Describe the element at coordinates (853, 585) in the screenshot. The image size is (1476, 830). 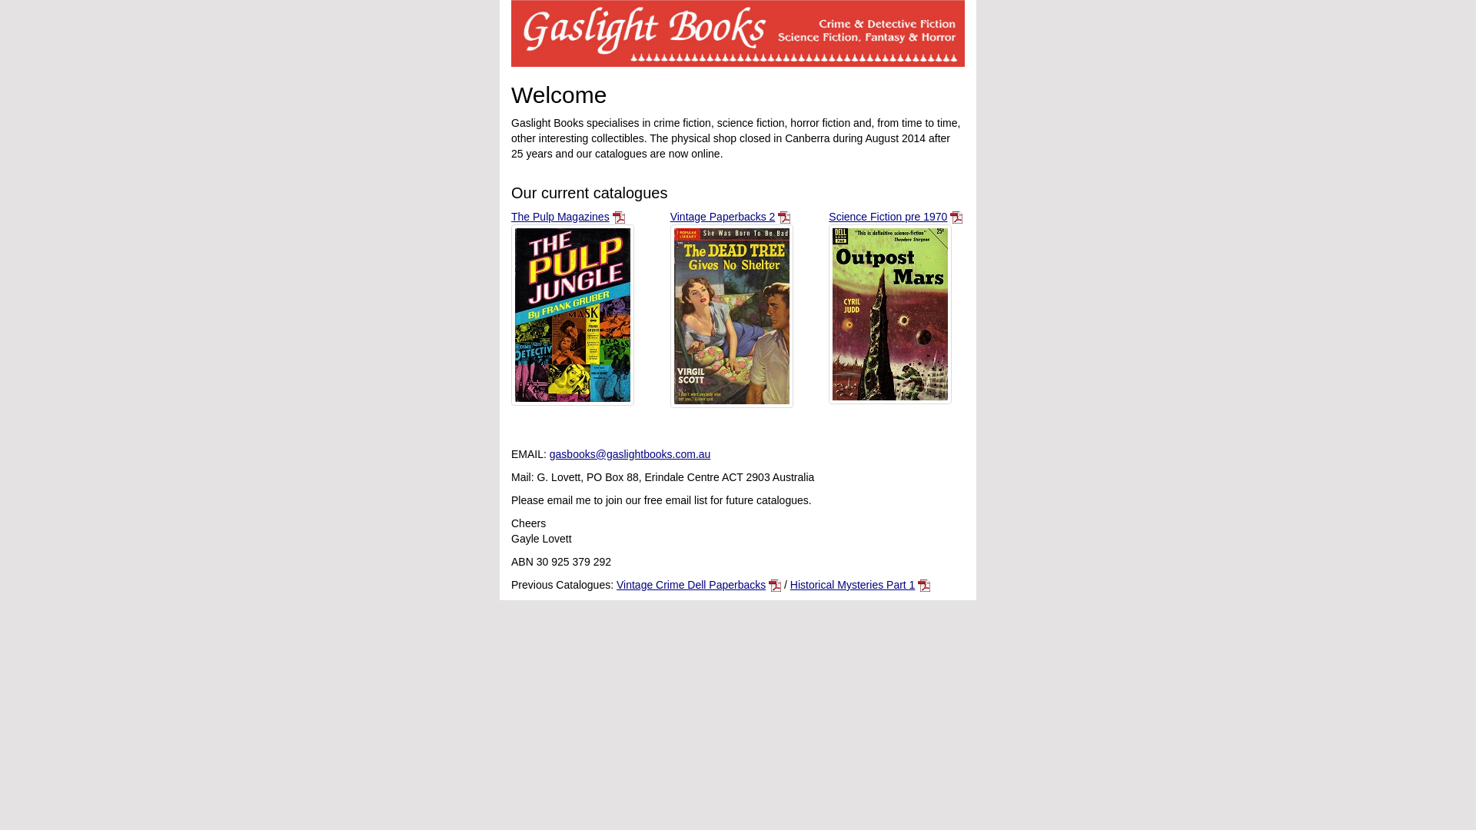
I see `Historical Mysteries Part 1` at that location.